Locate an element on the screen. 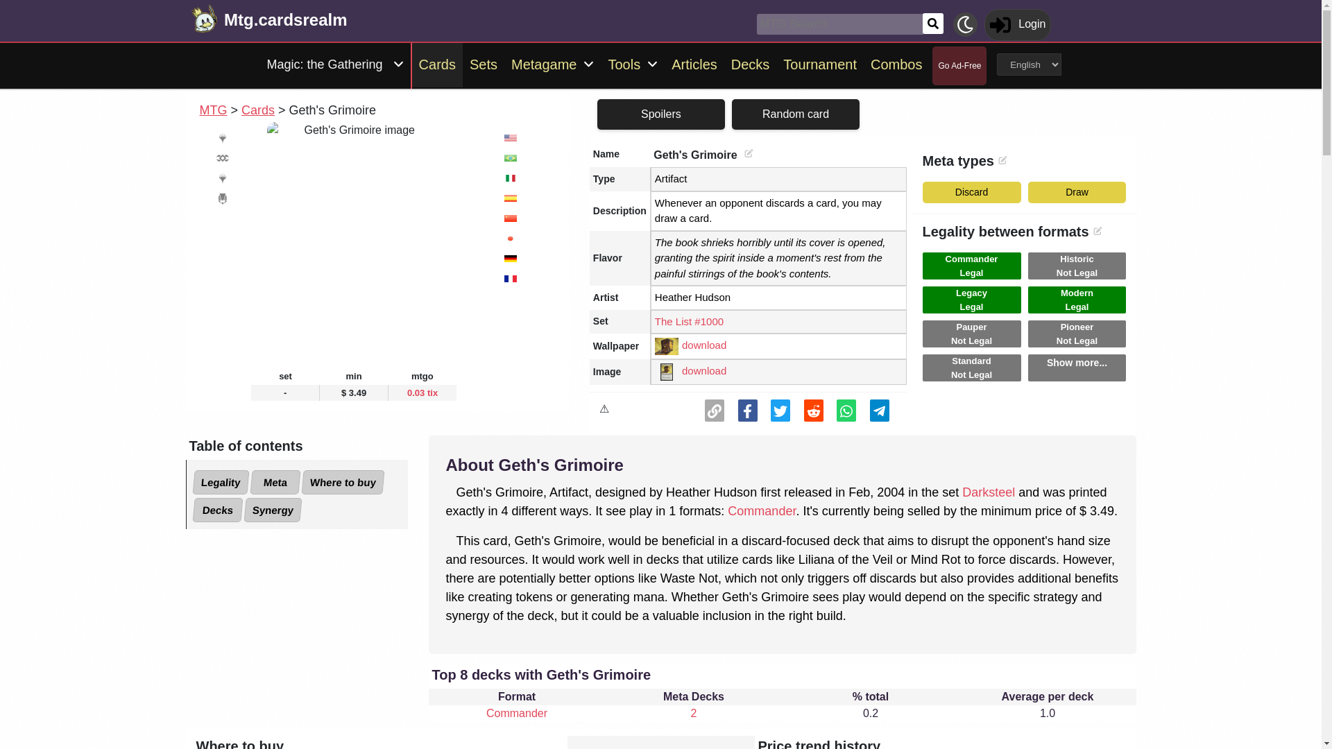 The height and width of the screenshot is (749, 1332). Cards Realm is located at coordinates (205, 19).